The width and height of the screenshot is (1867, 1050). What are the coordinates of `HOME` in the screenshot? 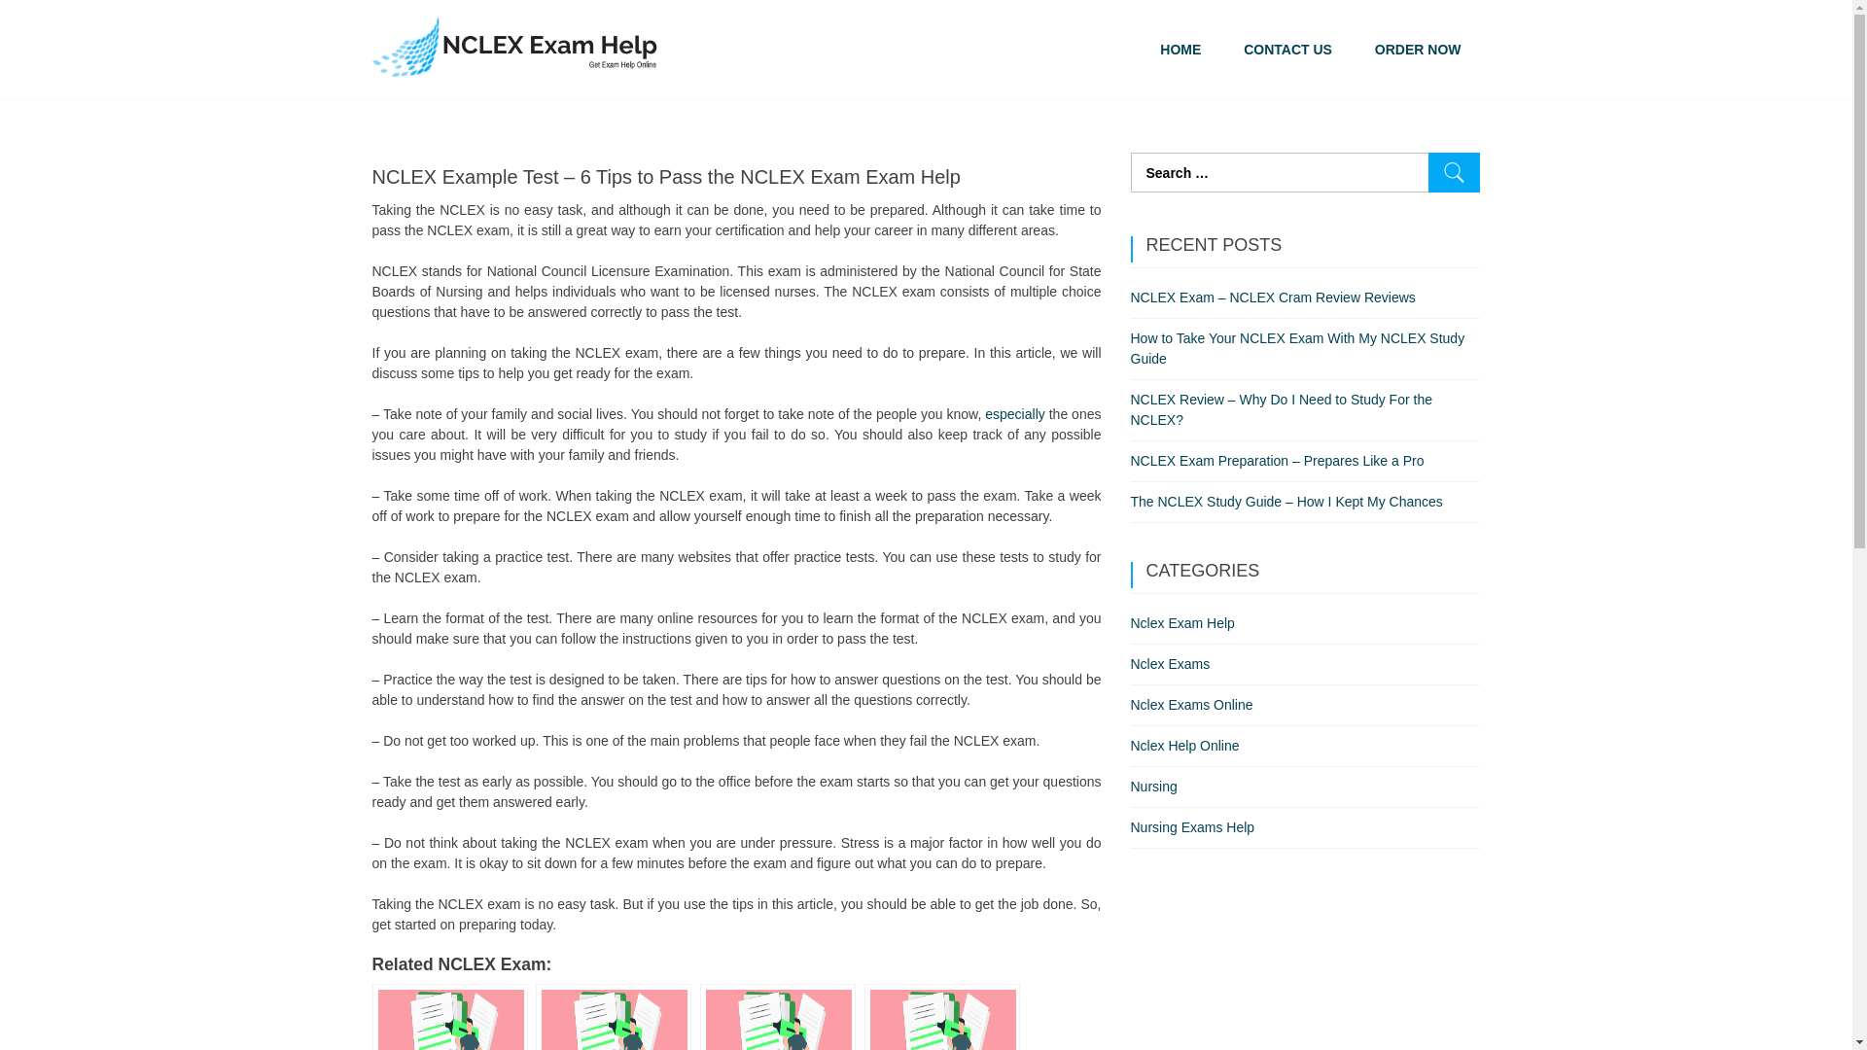 It's located at (1180, 51).